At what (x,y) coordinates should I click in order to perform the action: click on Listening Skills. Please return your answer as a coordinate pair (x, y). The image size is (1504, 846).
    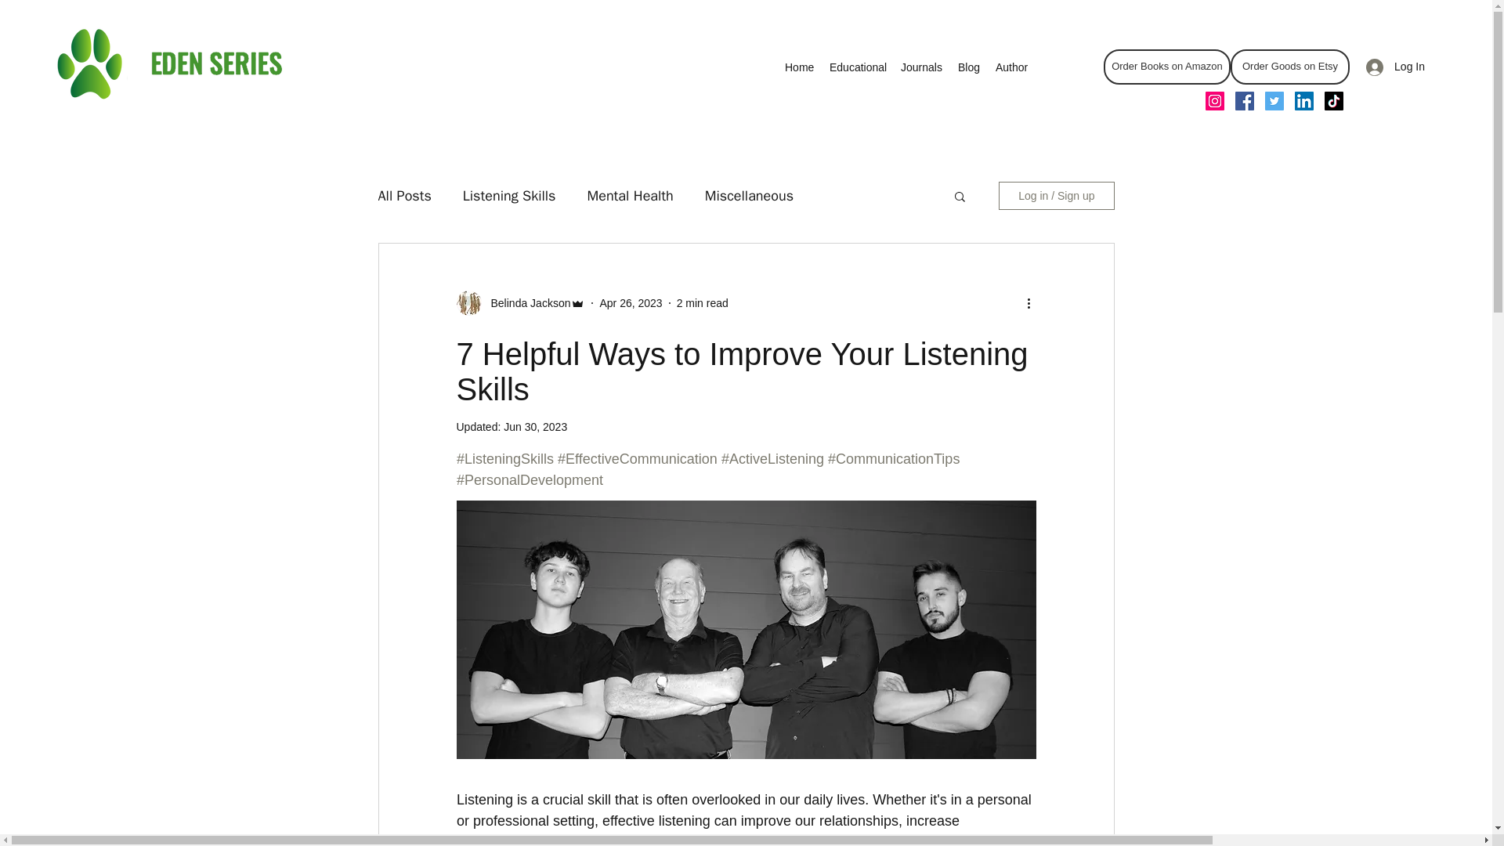
    Looking at the image, I should click on (509, 196).